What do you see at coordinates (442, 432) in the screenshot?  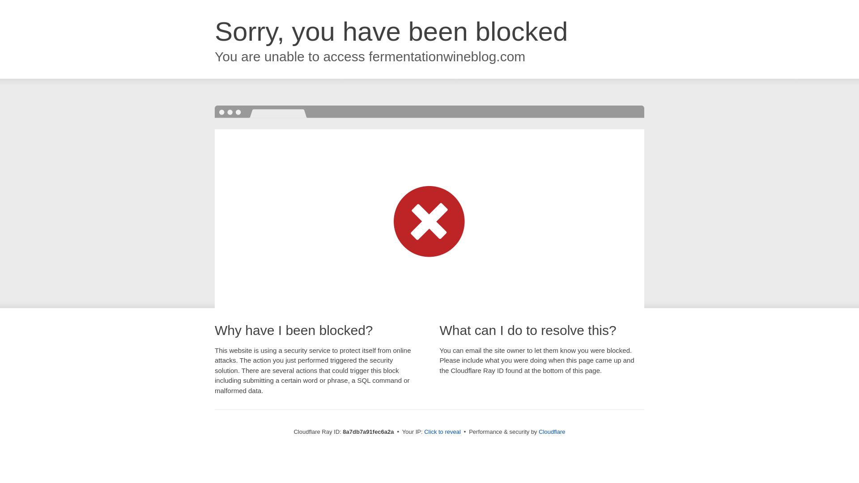 I see `Click to reveal` at bounding box center [442, 432].